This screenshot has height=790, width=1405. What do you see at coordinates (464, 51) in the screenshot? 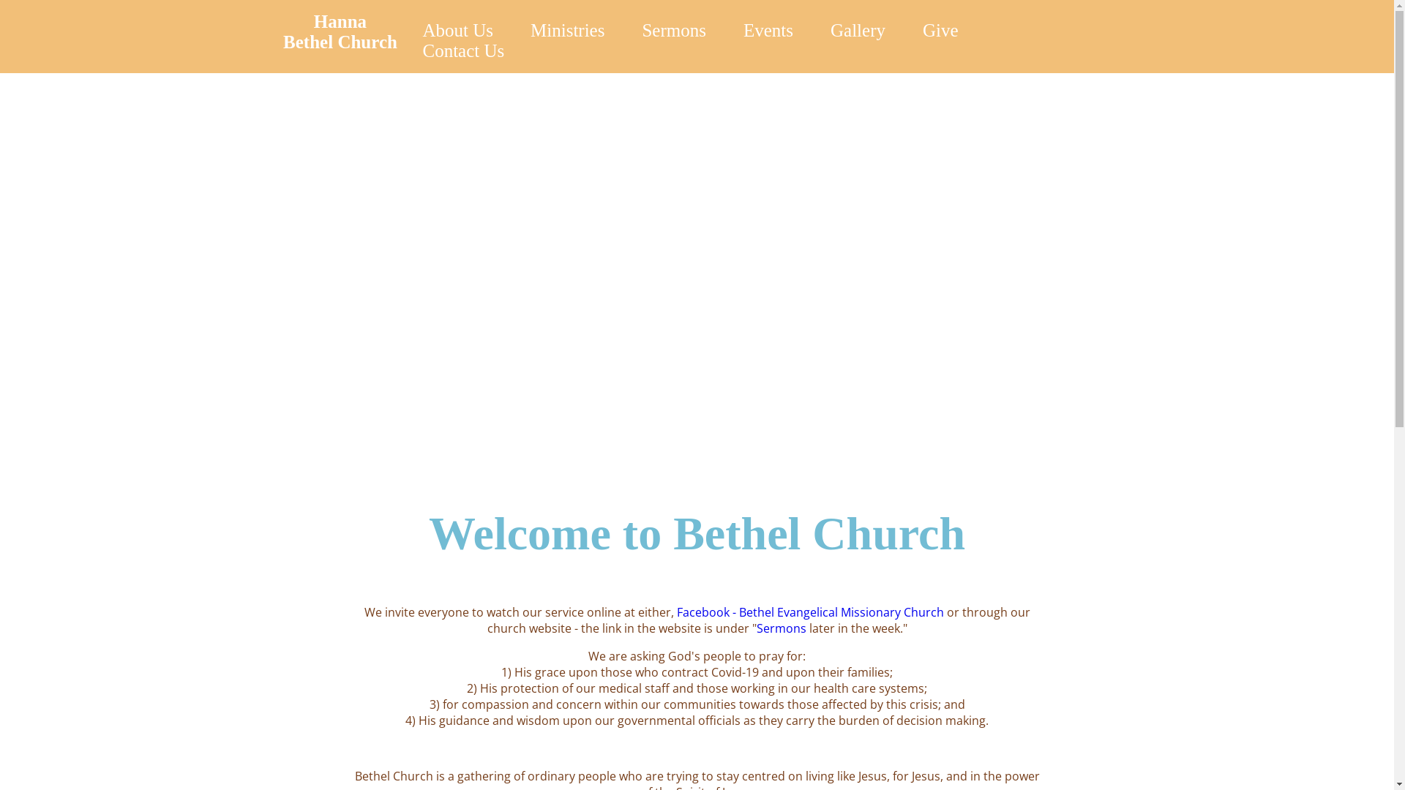
I see `Contact Us` at bounding box center [464, 51].